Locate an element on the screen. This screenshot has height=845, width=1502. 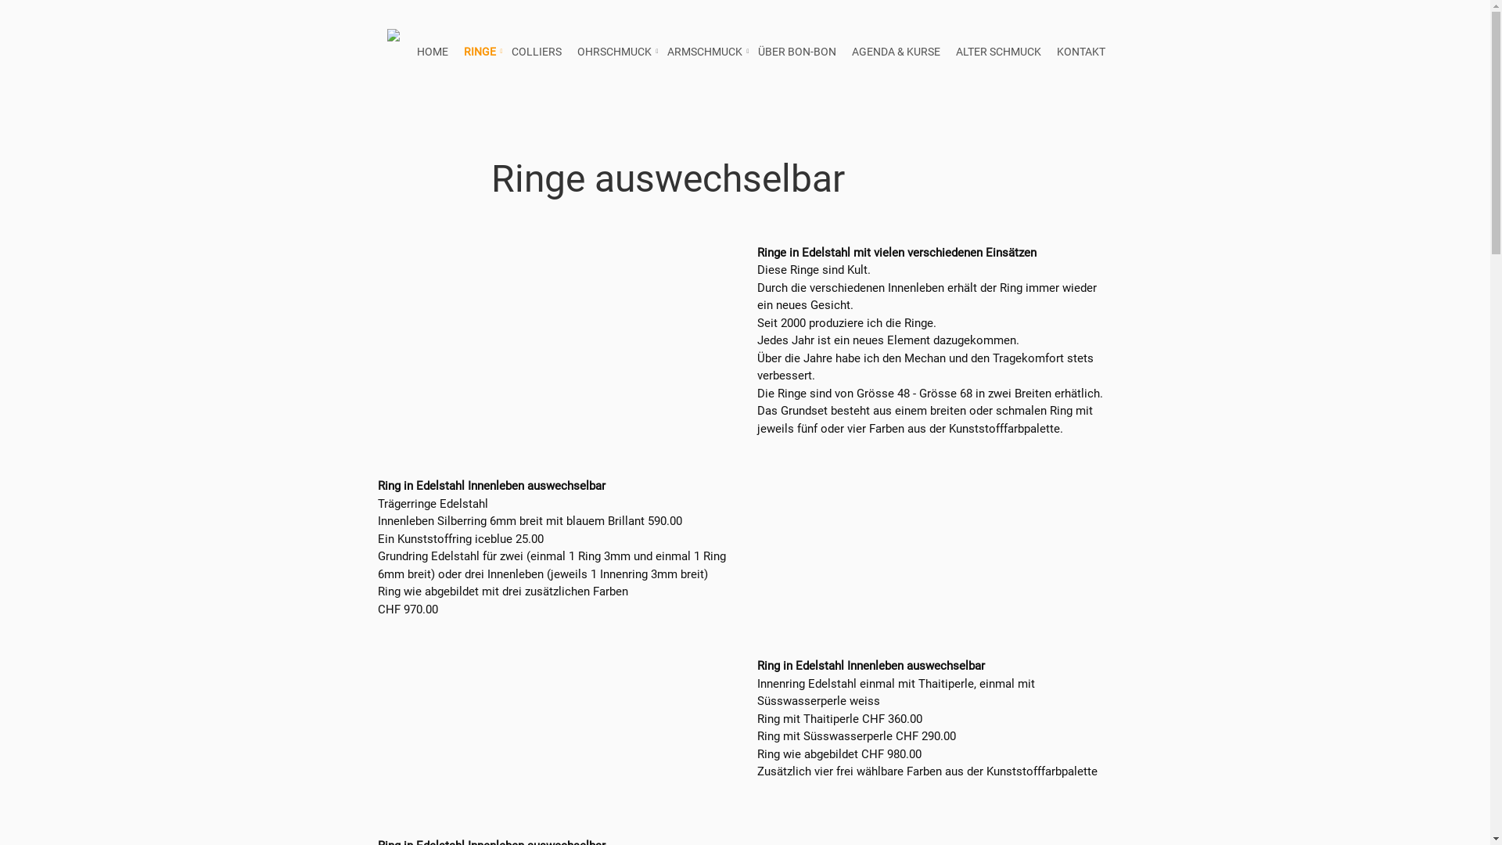
HOME is located at coordinates (432, 52).